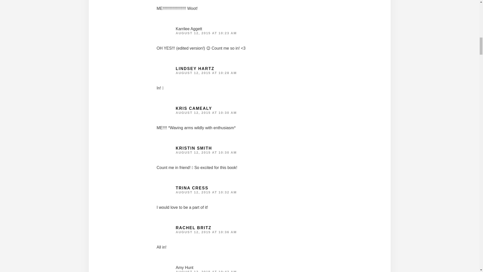 The width and height of the screenshot is (483, 272). What do you see at coordinates (206, 232) in the screenshot?
I see `AUGUST 12, 2015 AT 10:36 AM` at bounding box center [206, 232].